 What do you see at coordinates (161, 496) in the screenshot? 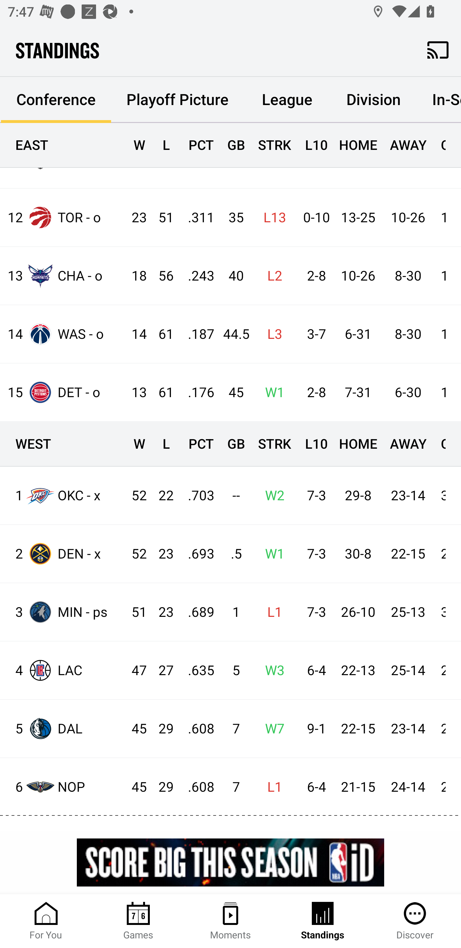
I see `22` at bounding box center [161, 496].